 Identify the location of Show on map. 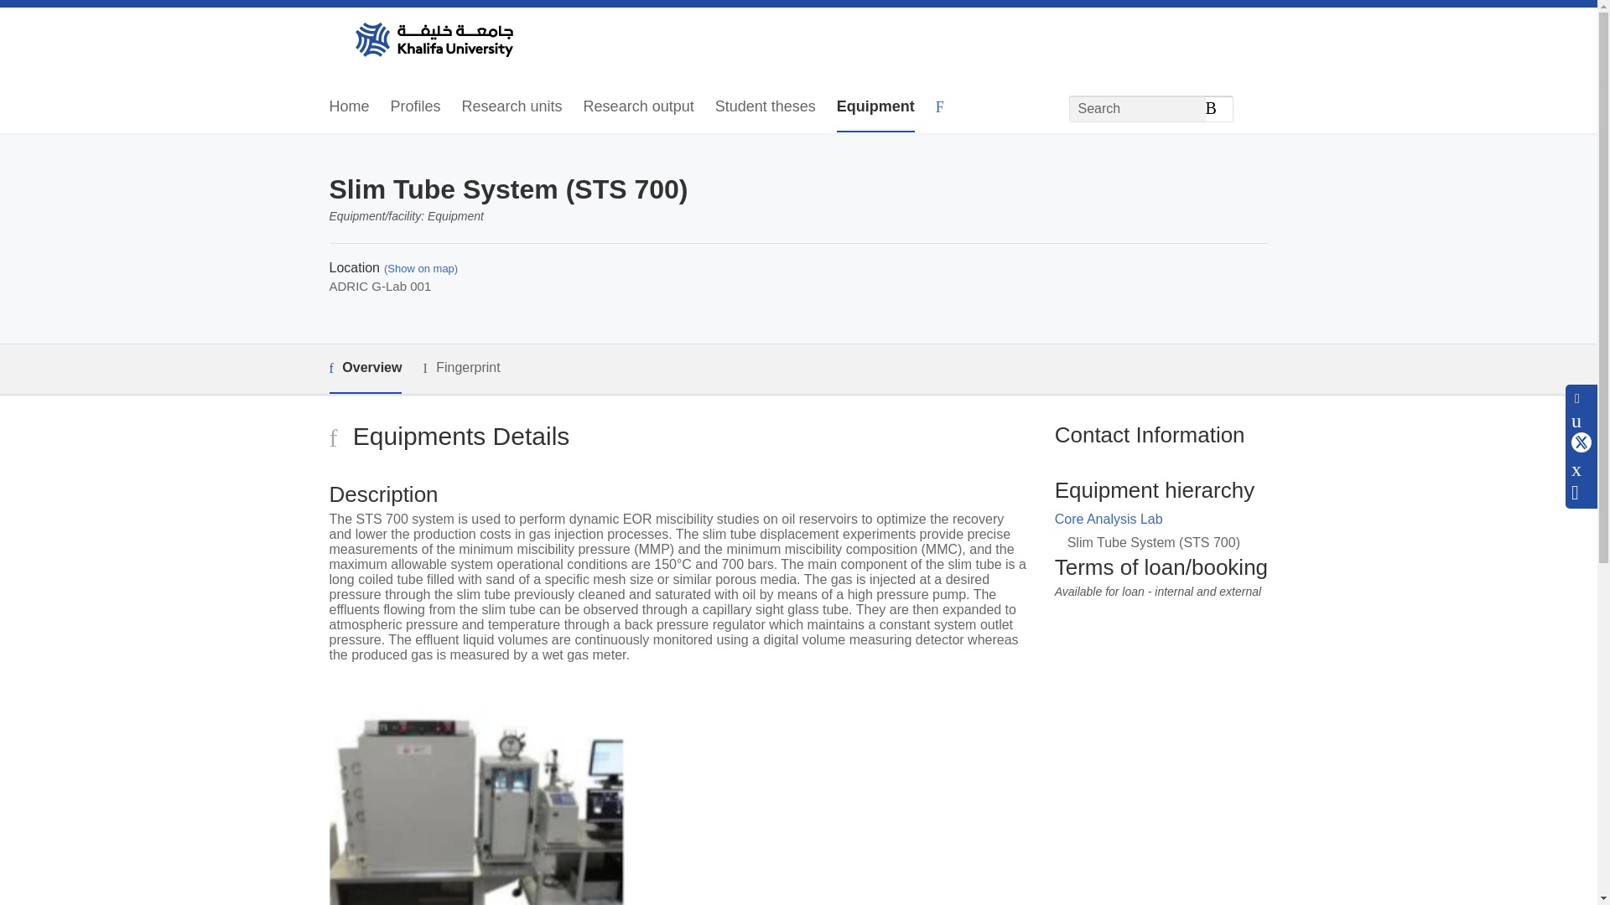
(421, 268).